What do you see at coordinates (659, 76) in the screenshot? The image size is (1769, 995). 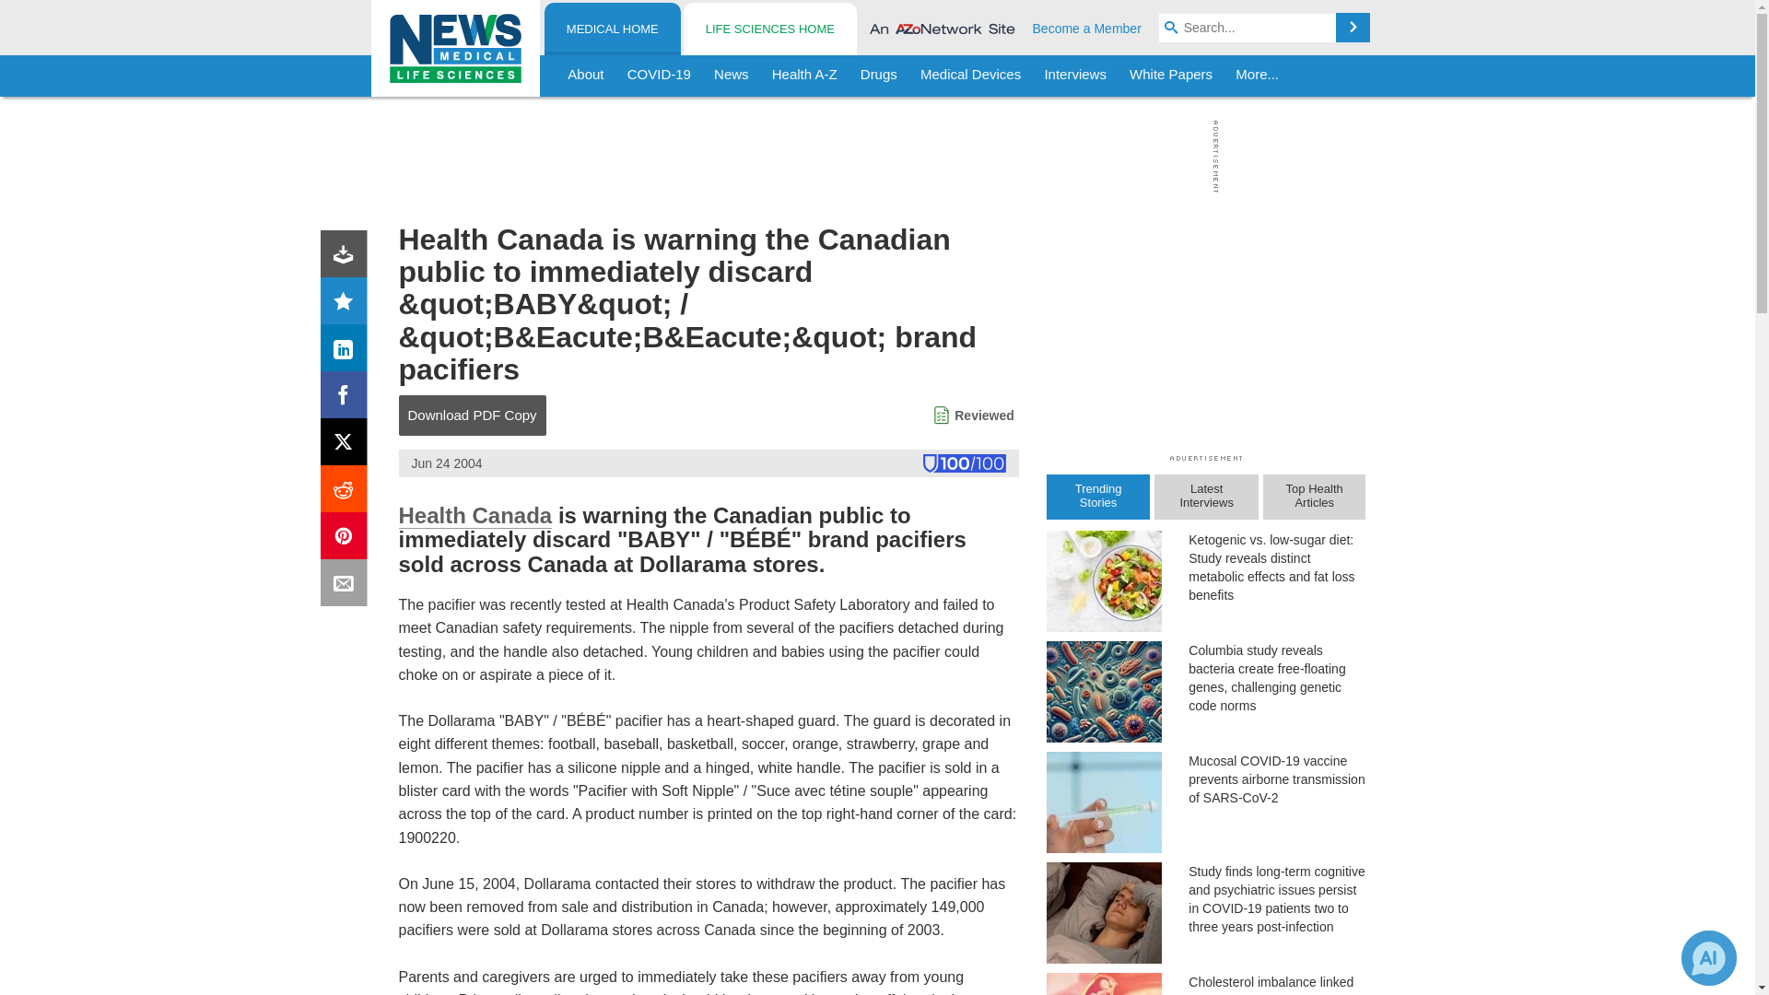 I see `COVID-19` at bounding box center [659, 76].